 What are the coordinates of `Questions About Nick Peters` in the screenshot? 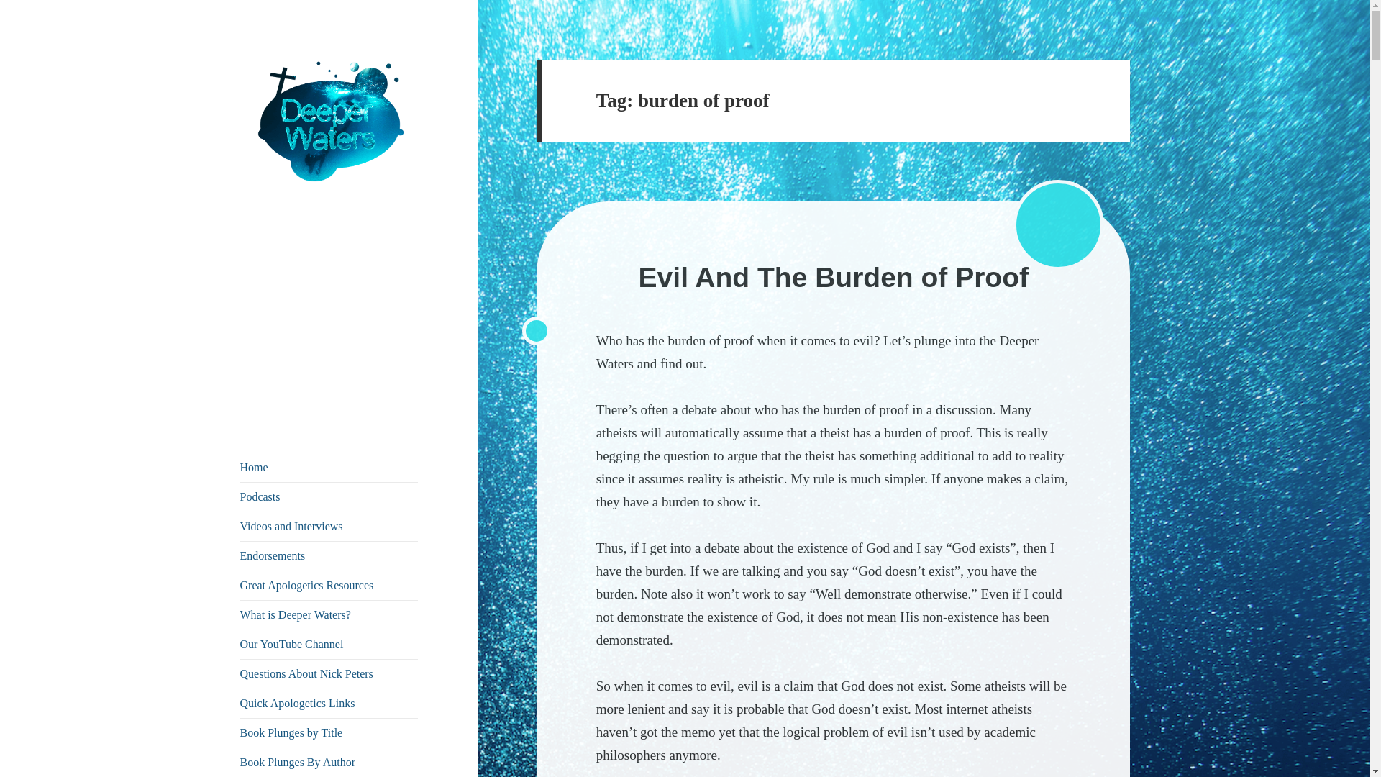 It's located at (329, 673).